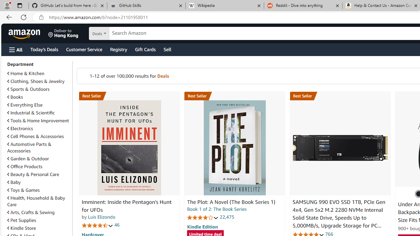 The image size is (420, 236). What do you see at coordinates (38, 136) in the screenshot?
I see `Cell Phones & Accessories` at bounding box center [38, 136].